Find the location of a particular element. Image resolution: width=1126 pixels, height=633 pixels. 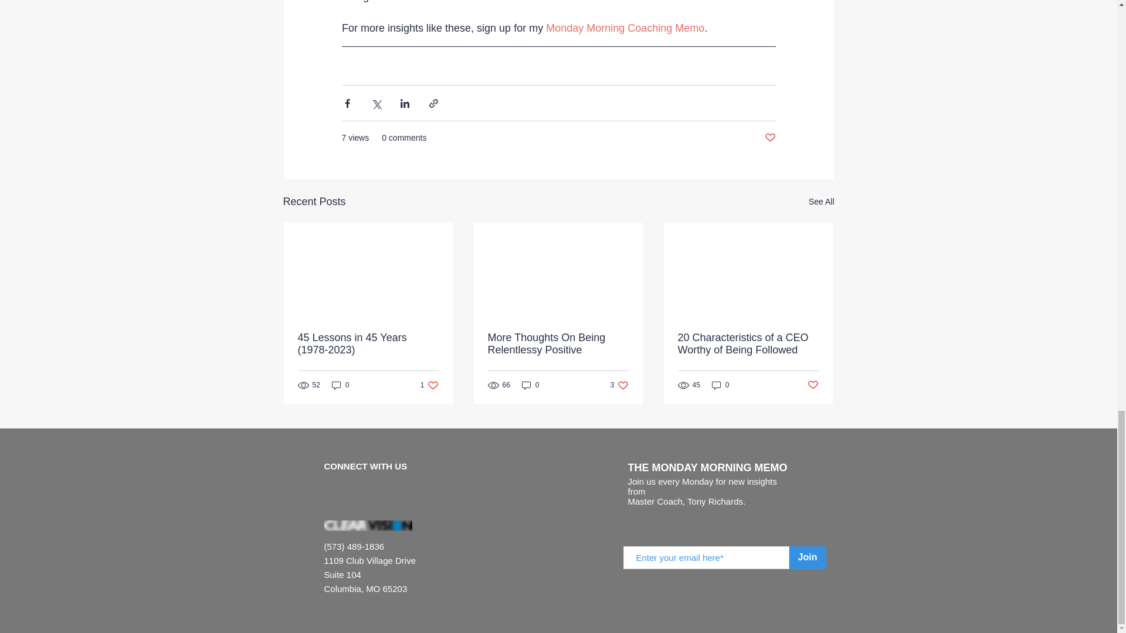

Post not marked as liked is located at coordinates (558, 343).